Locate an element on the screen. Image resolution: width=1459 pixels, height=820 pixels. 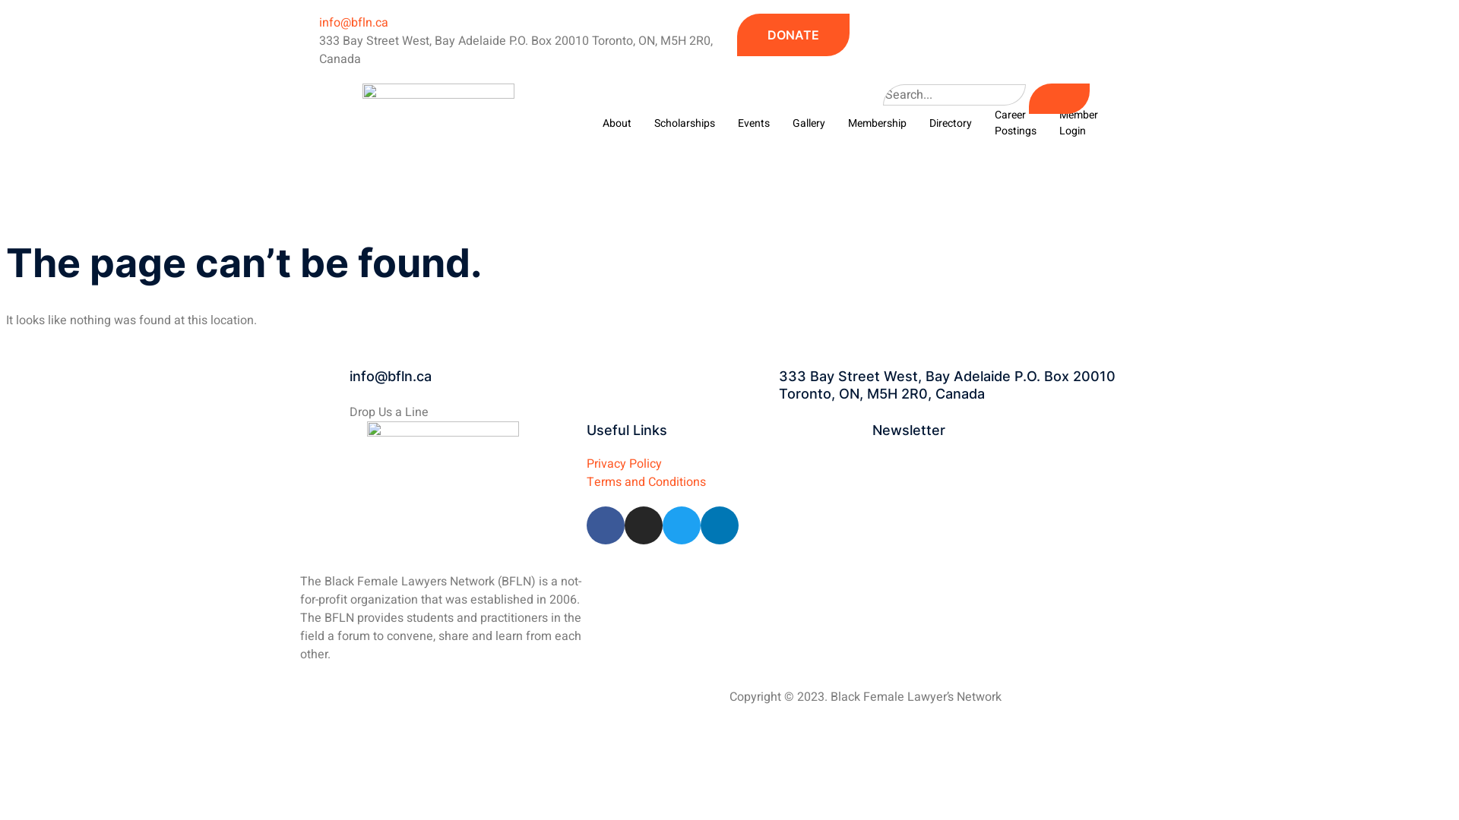
Career Postings is located at coordinates (1015, 123).